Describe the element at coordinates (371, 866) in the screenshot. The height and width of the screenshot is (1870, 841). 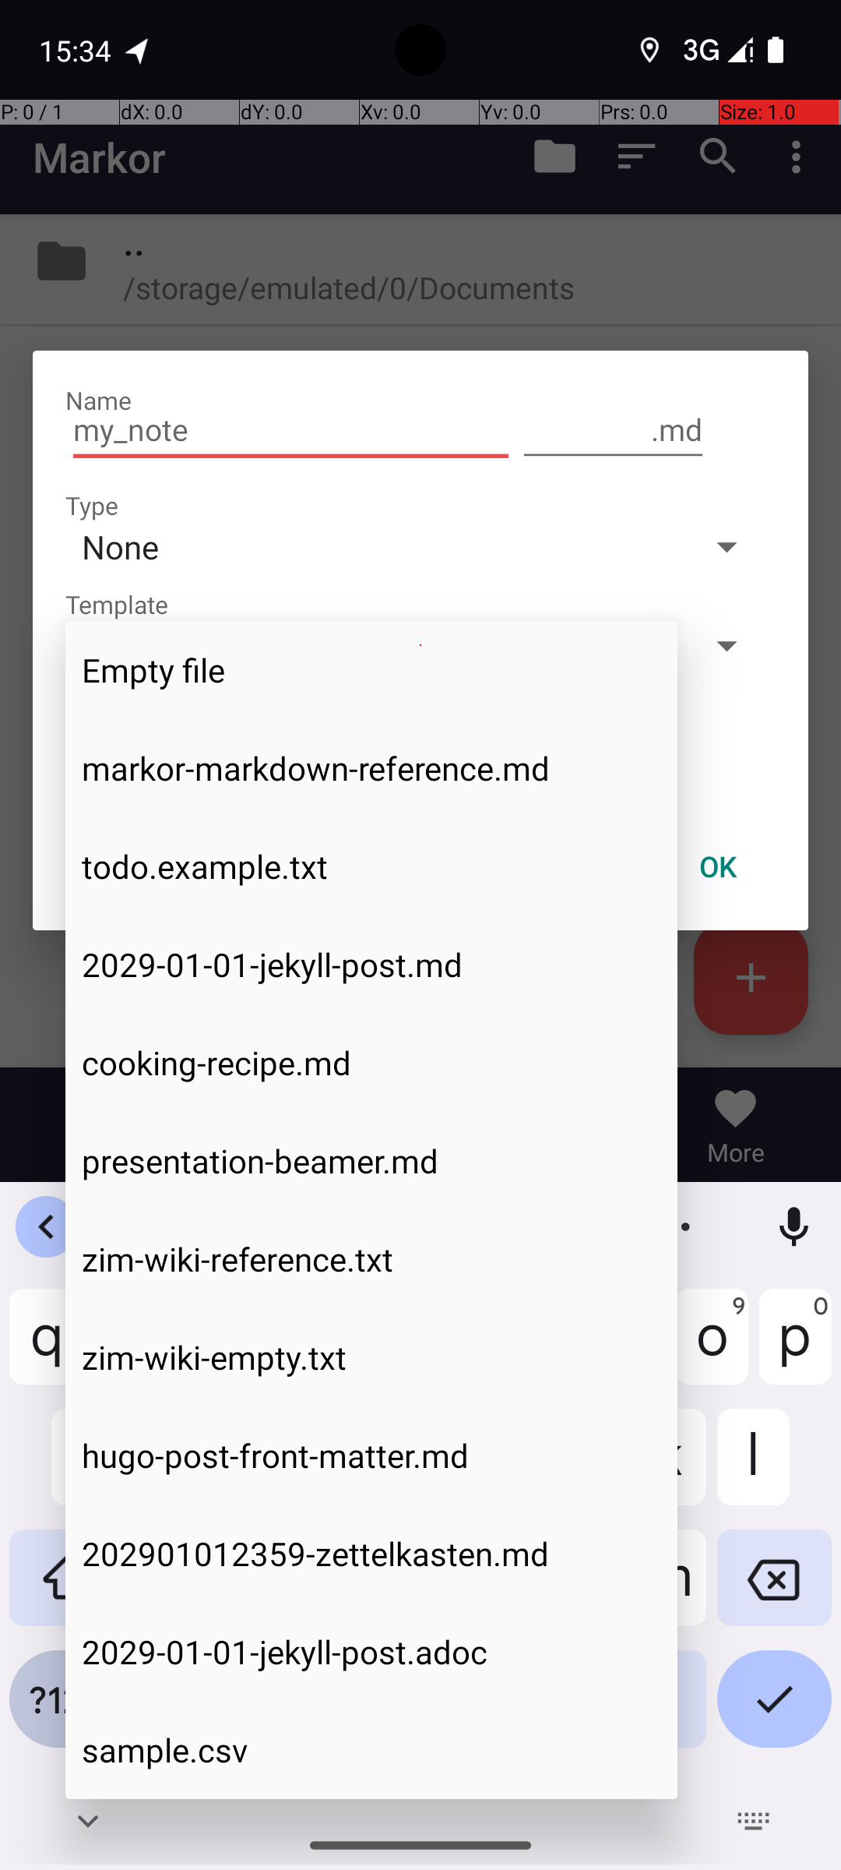
I see `todo.example.txt` at that location.